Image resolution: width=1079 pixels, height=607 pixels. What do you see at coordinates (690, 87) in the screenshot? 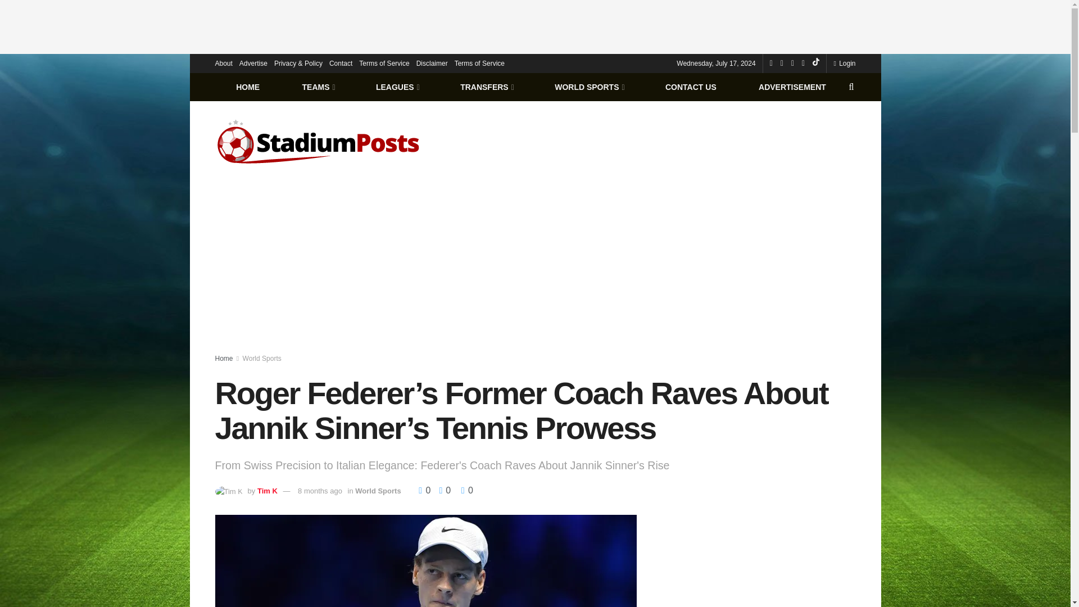
I see `CONTACT US` at bounding box center [690, 87].